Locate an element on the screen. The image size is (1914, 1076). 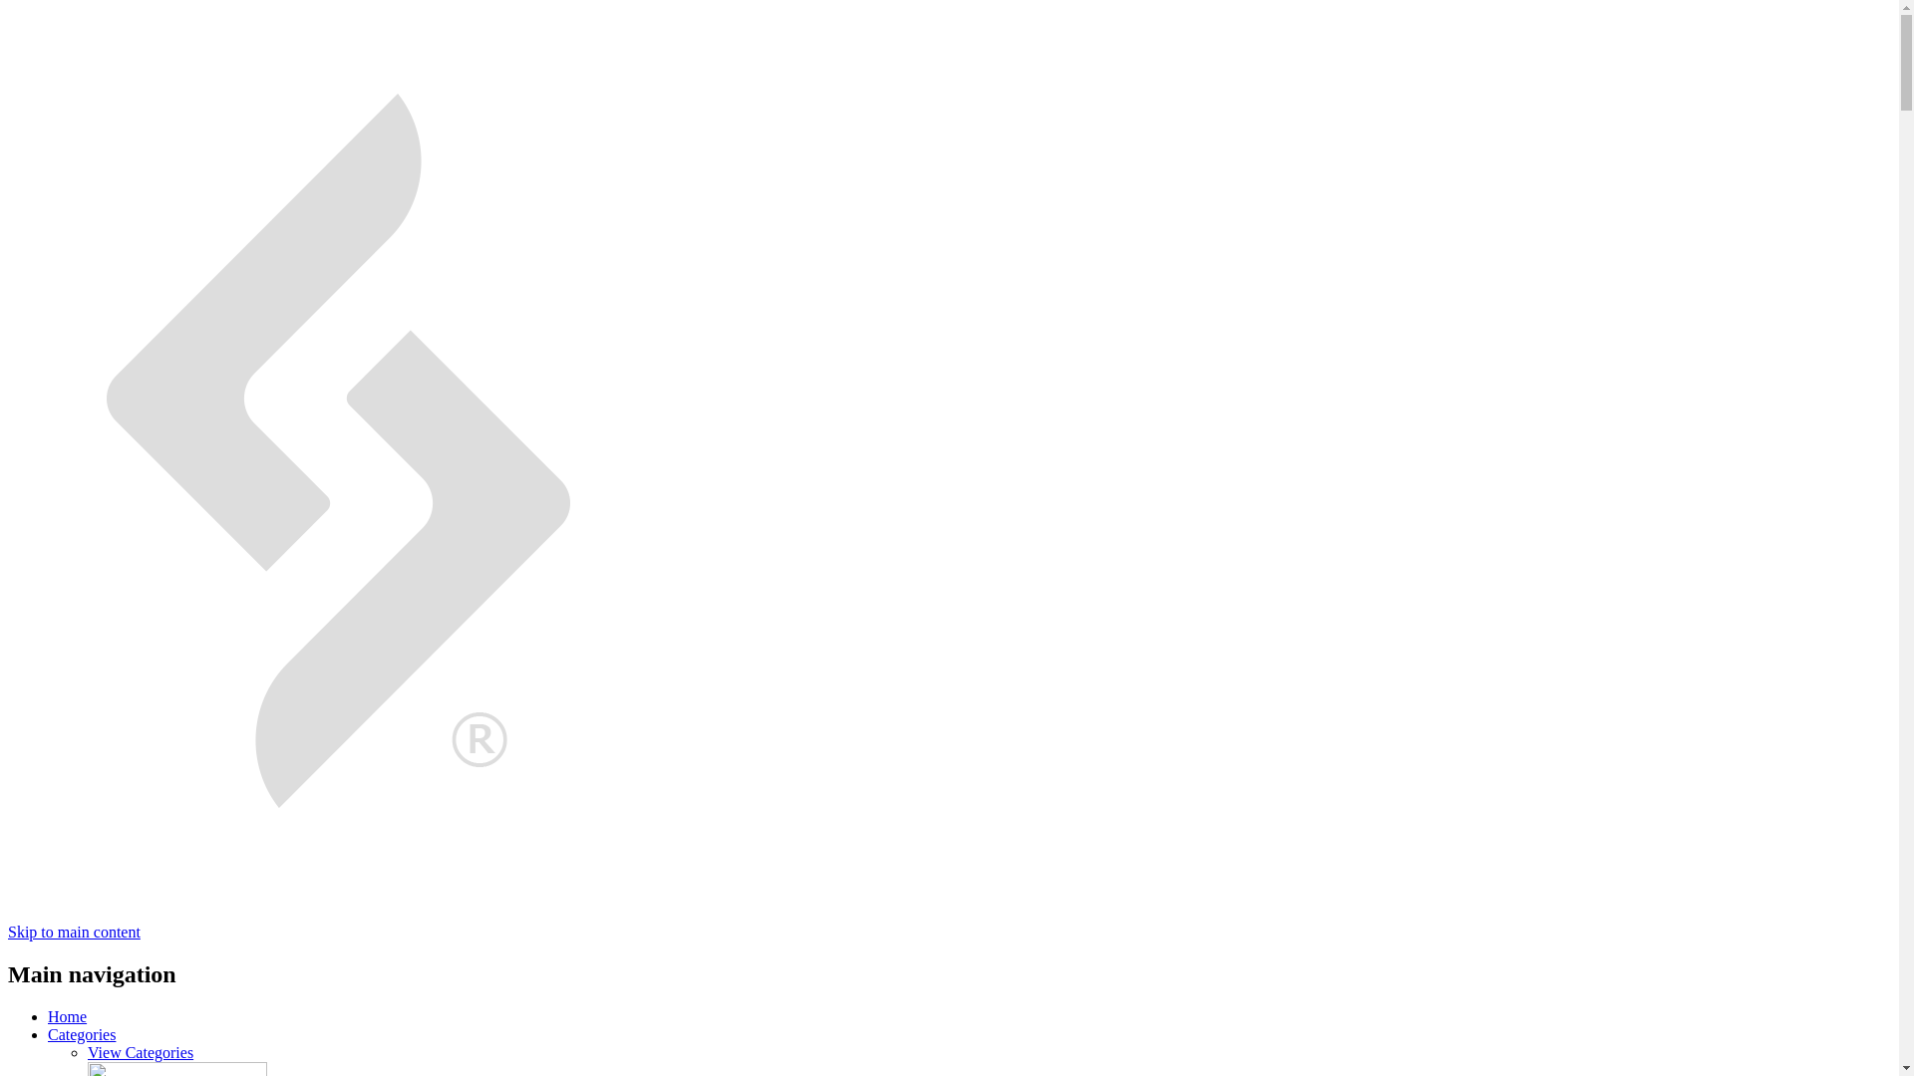
Skip to main content is located at coordinates (74, 931).